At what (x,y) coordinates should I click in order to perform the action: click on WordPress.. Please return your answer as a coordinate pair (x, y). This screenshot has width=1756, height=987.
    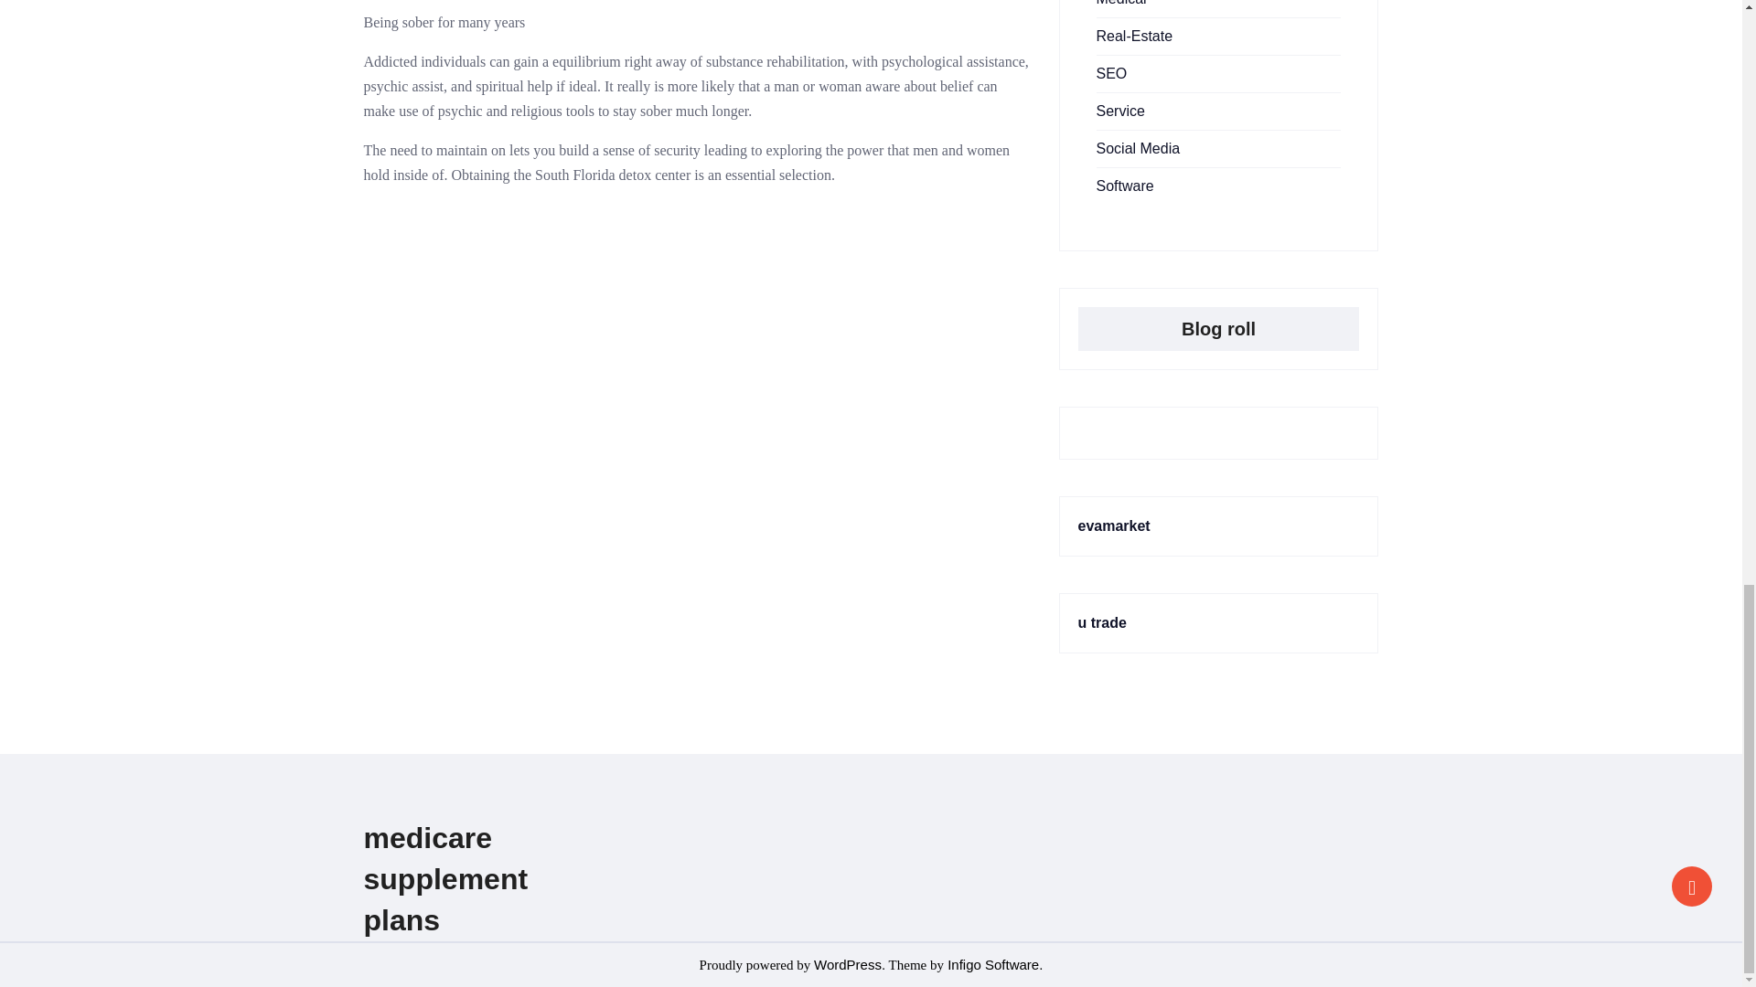
    Looking at the image, I should click on (849, 963).